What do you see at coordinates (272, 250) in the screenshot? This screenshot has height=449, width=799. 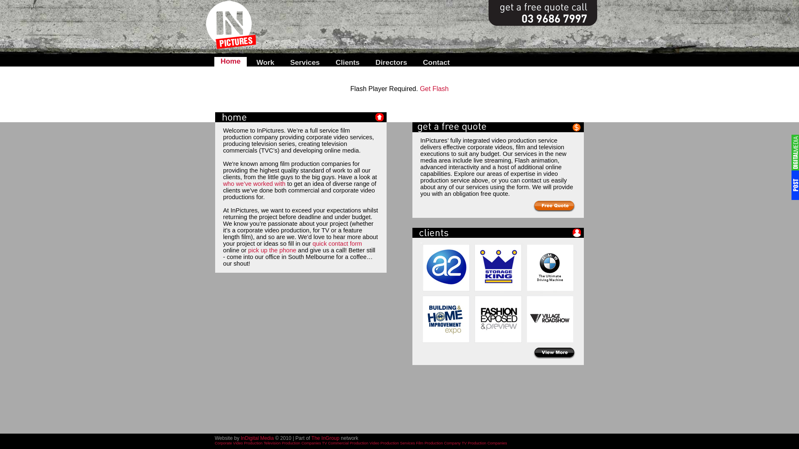 I see `pick up the phone` at bounding box center [272, 250].